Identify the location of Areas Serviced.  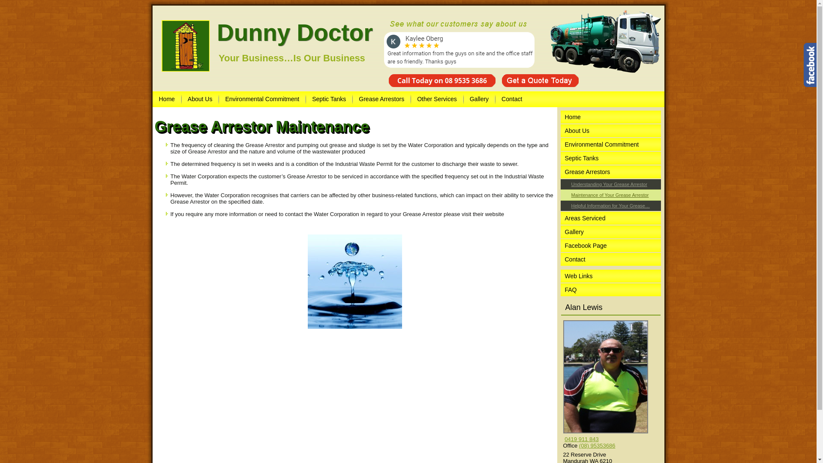
(611, 218).